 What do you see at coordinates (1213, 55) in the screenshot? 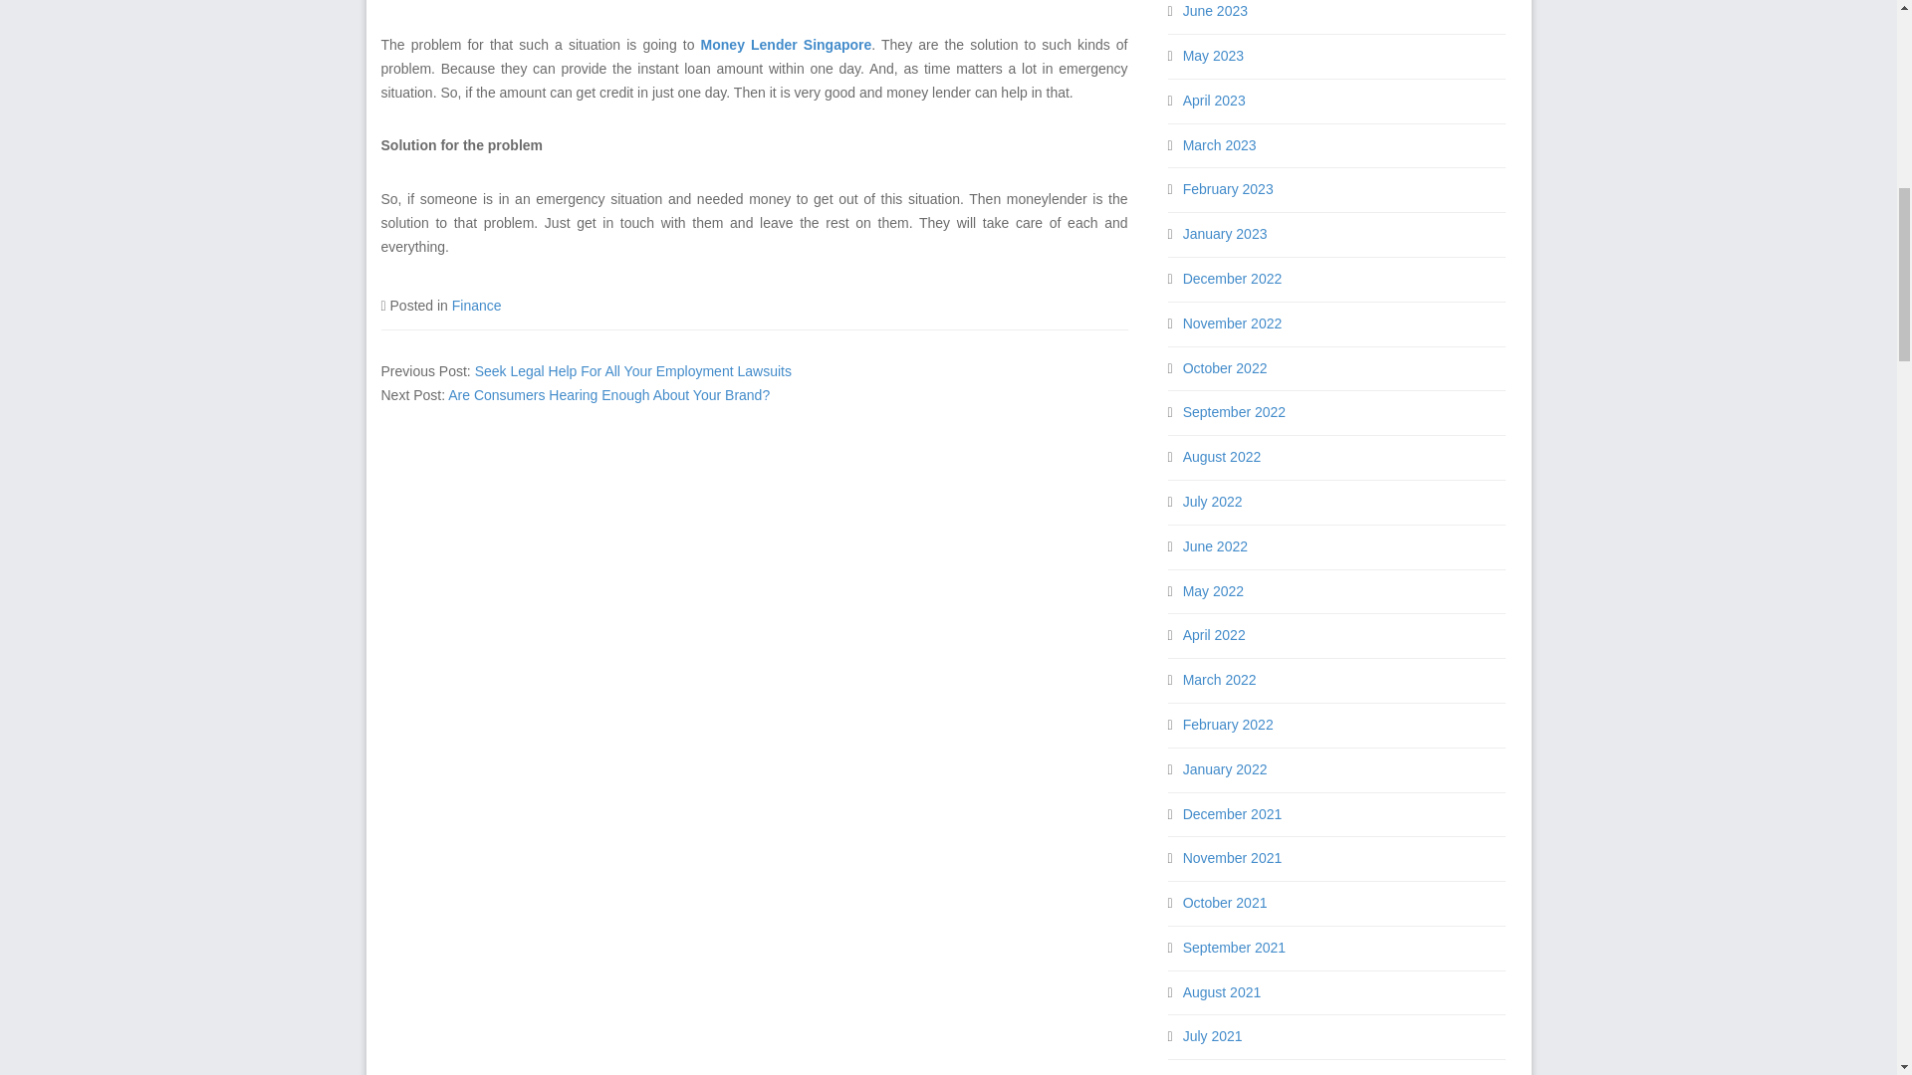
I see `May 2023` at bounding box center [1213, 55].